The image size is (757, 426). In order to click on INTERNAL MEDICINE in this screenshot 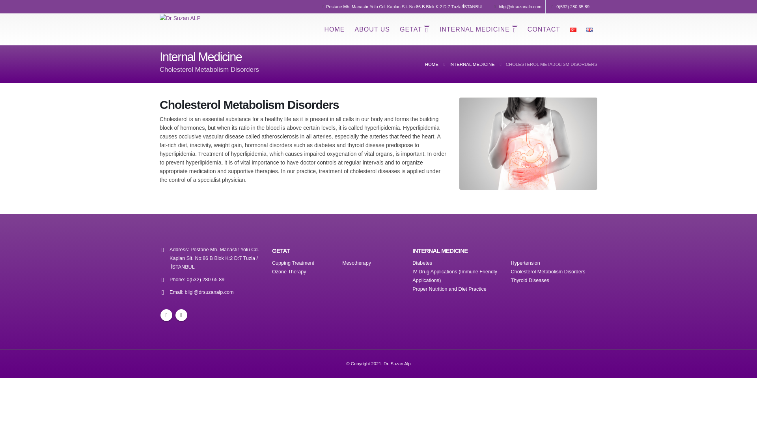, I will do `click(478, 29)`.